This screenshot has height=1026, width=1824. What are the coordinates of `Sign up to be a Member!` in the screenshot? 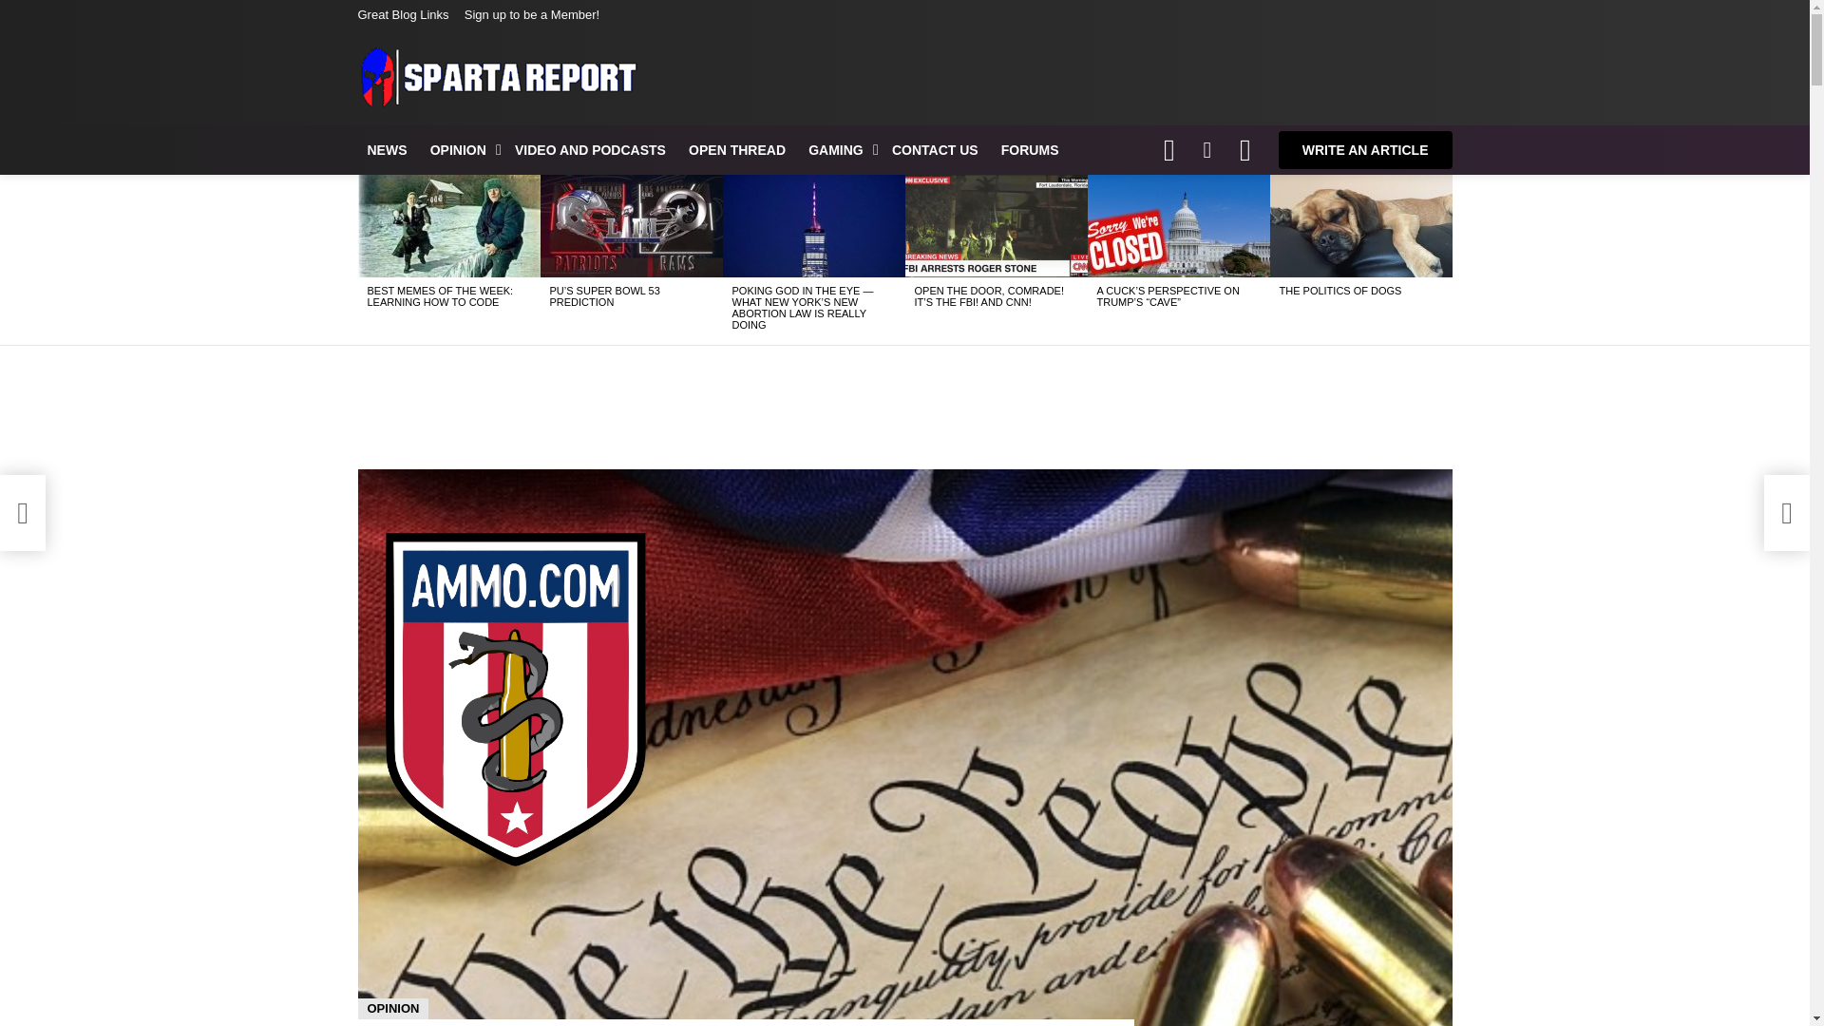 It's located at (532, 15).